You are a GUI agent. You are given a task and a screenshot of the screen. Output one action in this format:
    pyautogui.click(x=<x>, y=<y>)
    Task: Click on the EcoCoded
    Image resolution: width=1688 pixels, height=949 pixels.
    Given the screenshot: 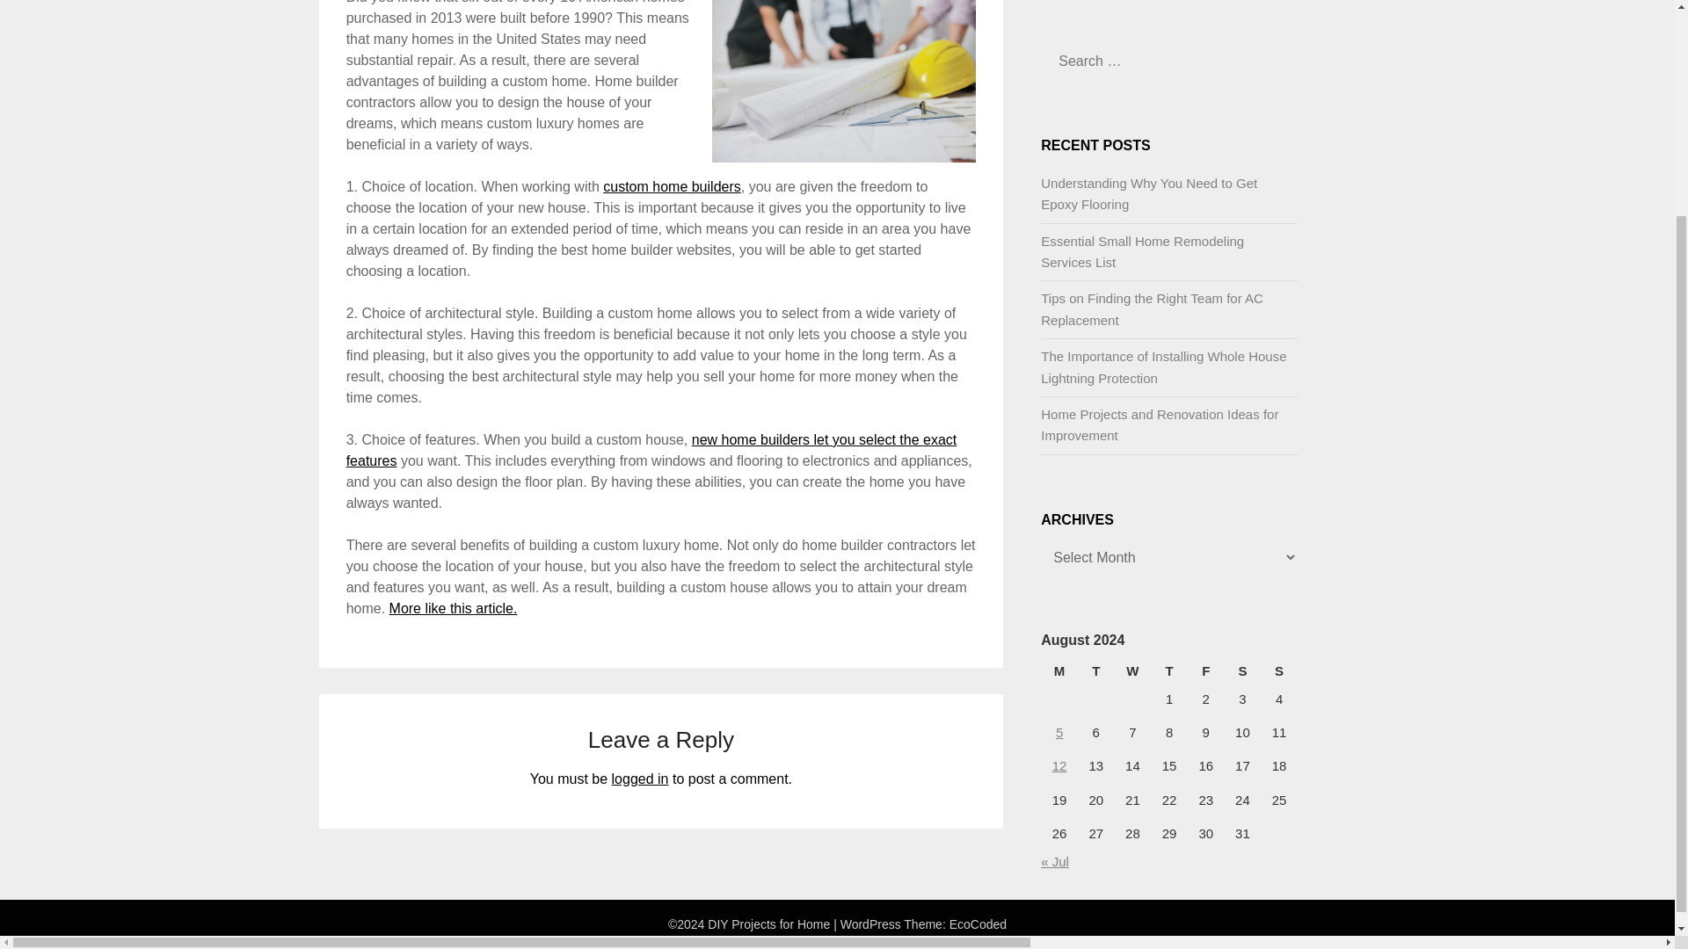 What is the action you would take?
    pyautogui.click(x=978, y=924)
    